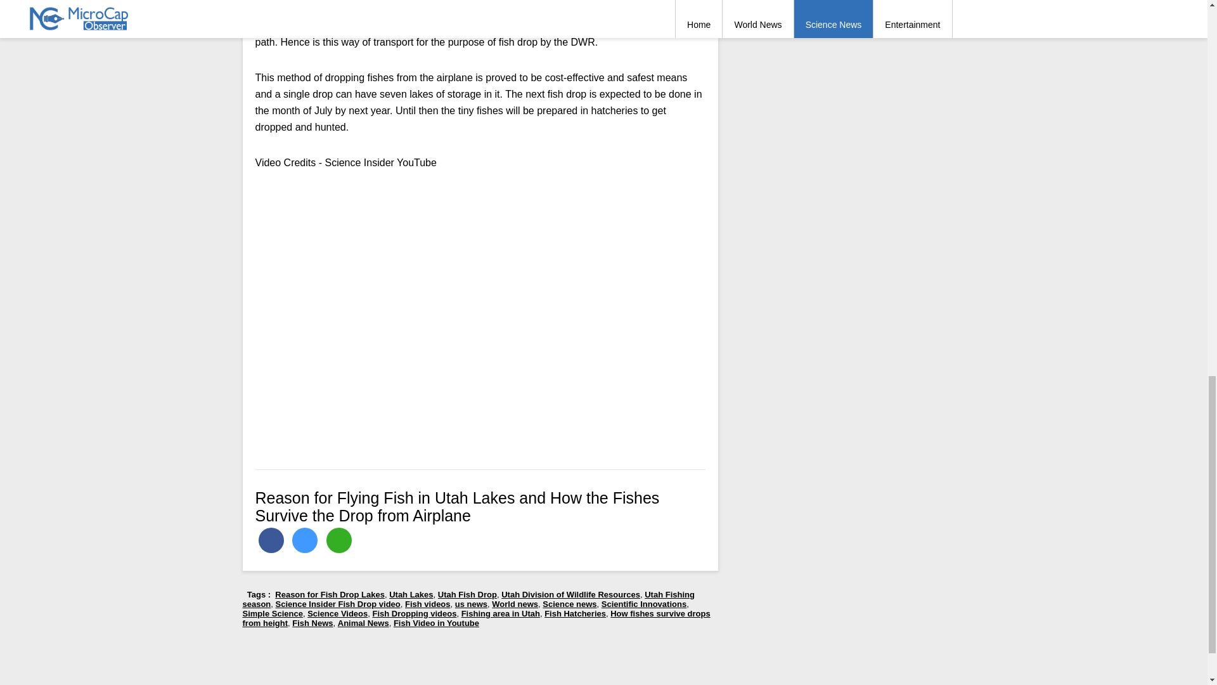 Image resolution: width=1217 pixels, height=685 pixels. What do you see at coordinates (467, 594) in the screenshot?
I see `Utah Fish Drop` at bounding box center [467, 594].